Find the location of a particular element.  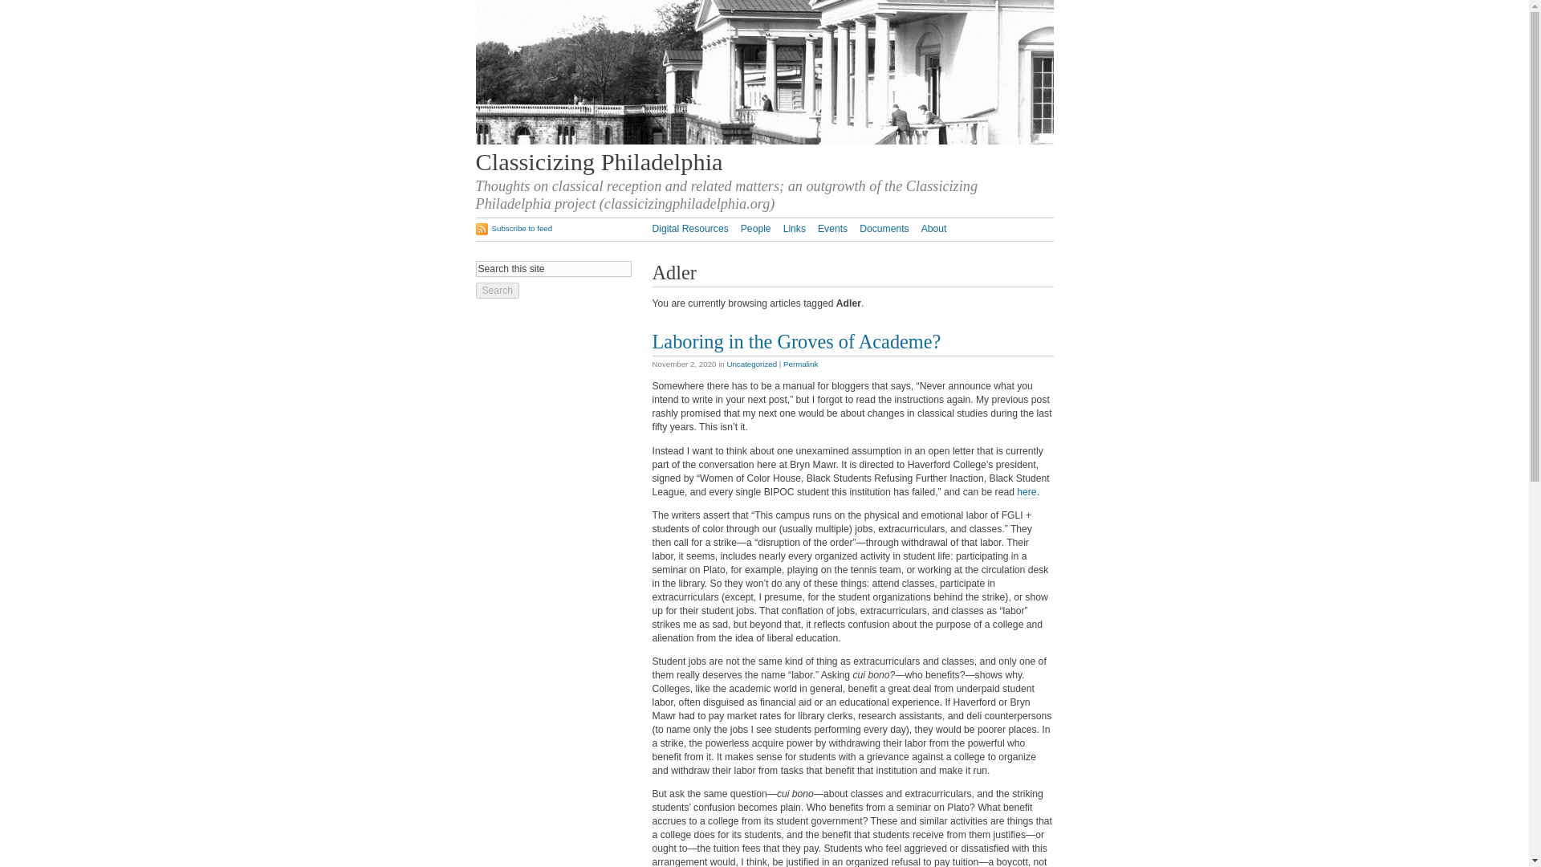

Laboring in the Groves of Academe? is located at coordinates (796, 340).